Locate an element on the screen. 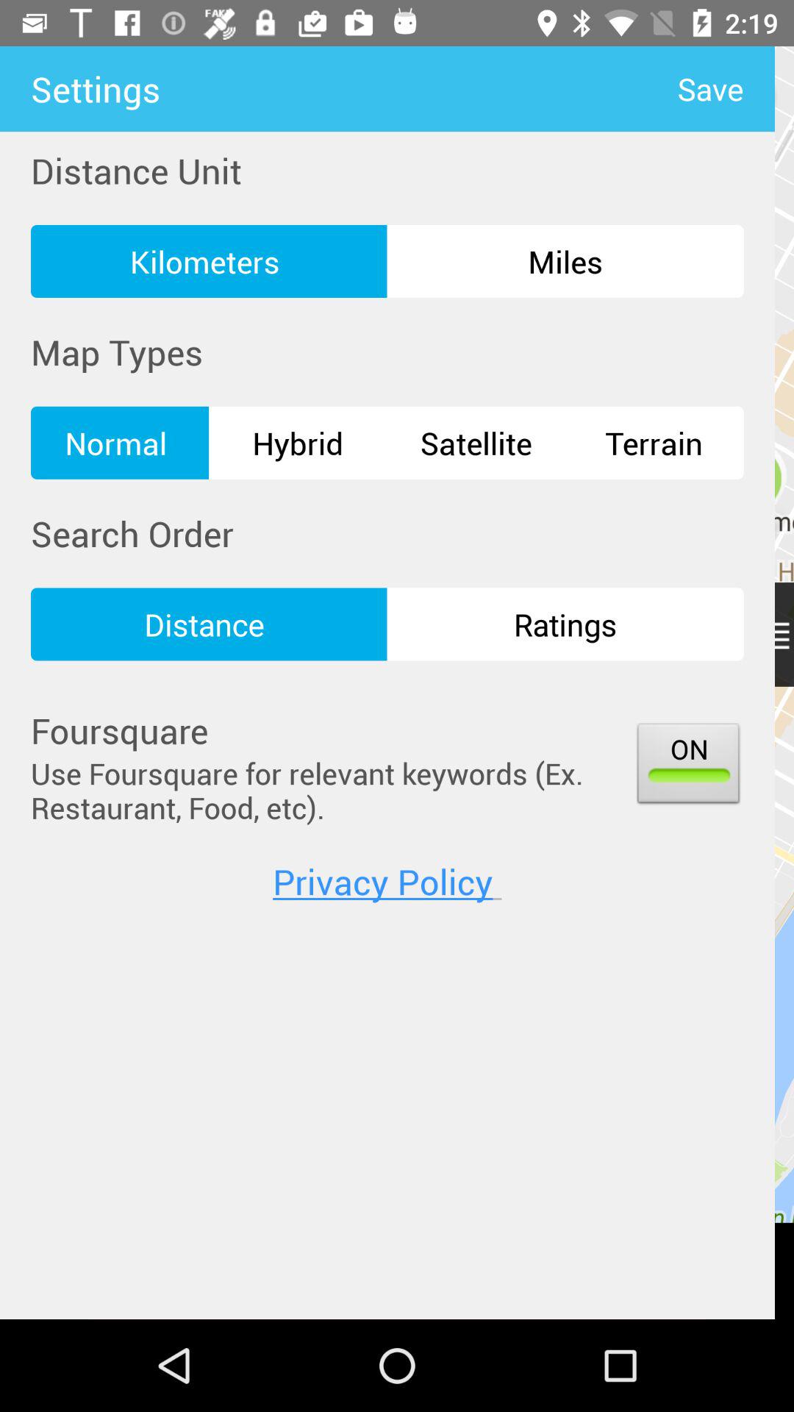 Image resolution: width=794 pixels, height=1412 pixels. press the kilometers  icon is located at coordinates (209, 261).